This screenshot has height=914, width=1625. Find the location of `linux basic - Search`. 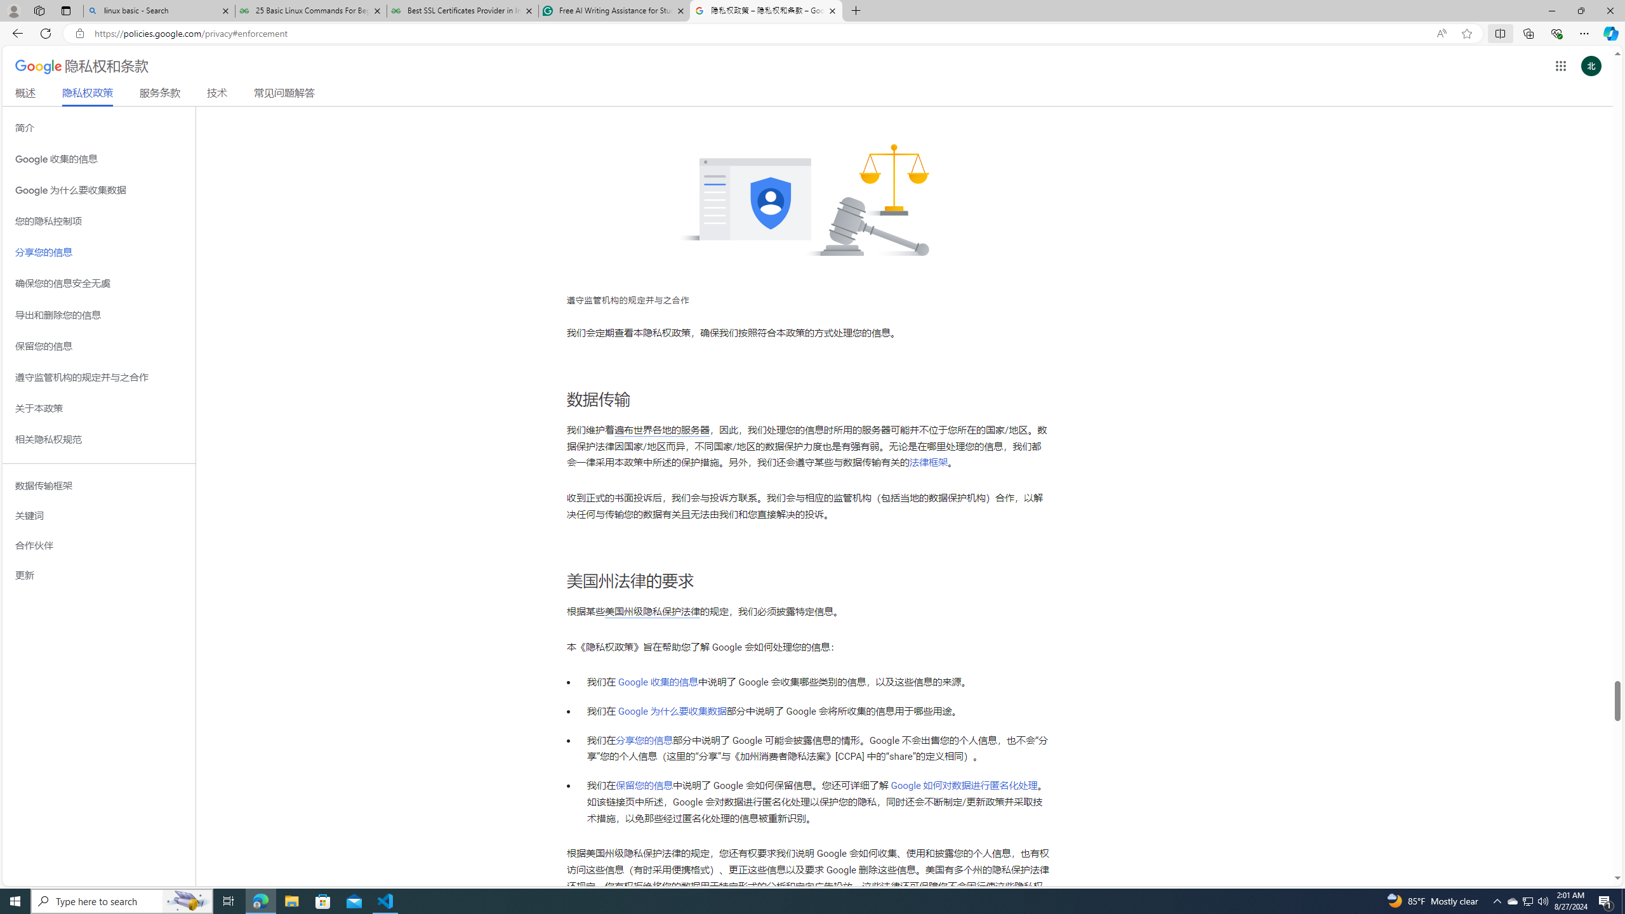

linux basic - Search is located at coordinates (159, 11).